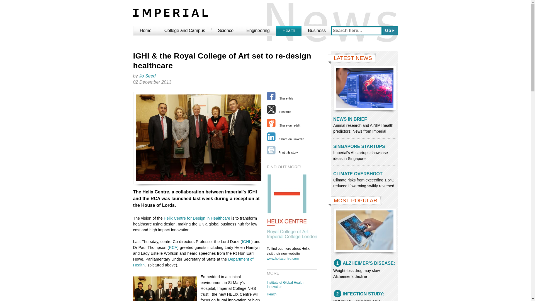  I want to click on Some of the Helix designers, so click(165, 289).